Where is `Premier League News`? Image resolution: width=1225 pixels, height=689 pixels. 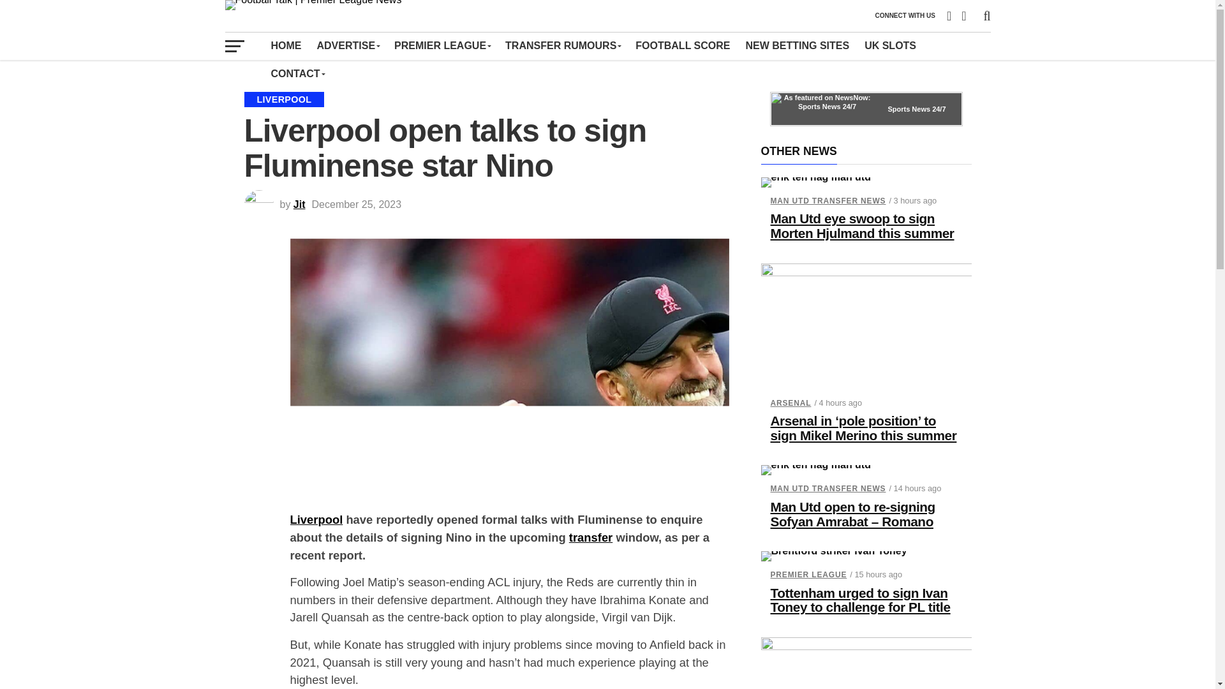
Premier League News is located at coordinates (442, 45).